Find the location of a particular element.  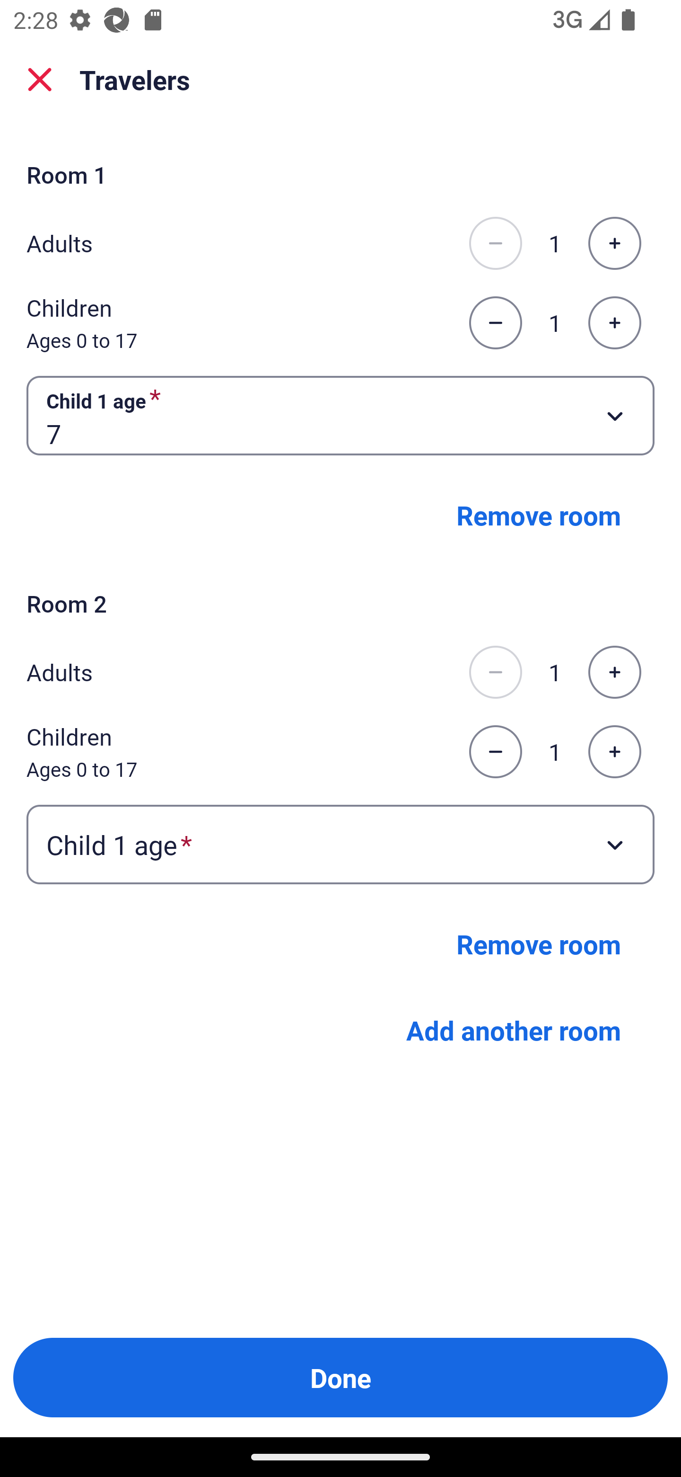

Child 1 age required Button is located at coordinates (340, 845).